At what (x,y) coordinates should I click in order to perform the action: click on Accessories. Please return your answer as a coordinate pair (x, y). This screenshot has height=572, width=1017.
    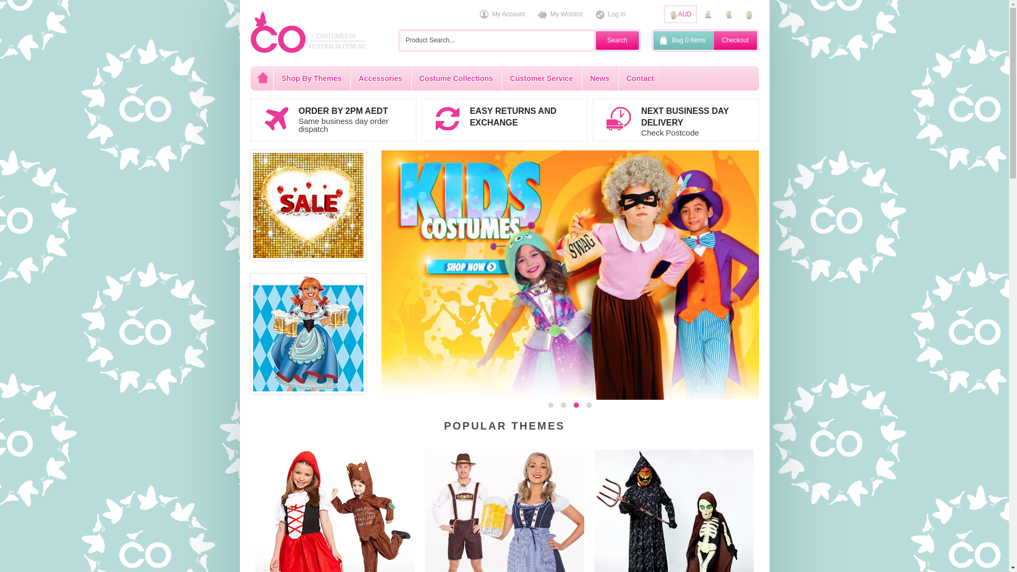
    Looking at the image, I should click on (380, 78).